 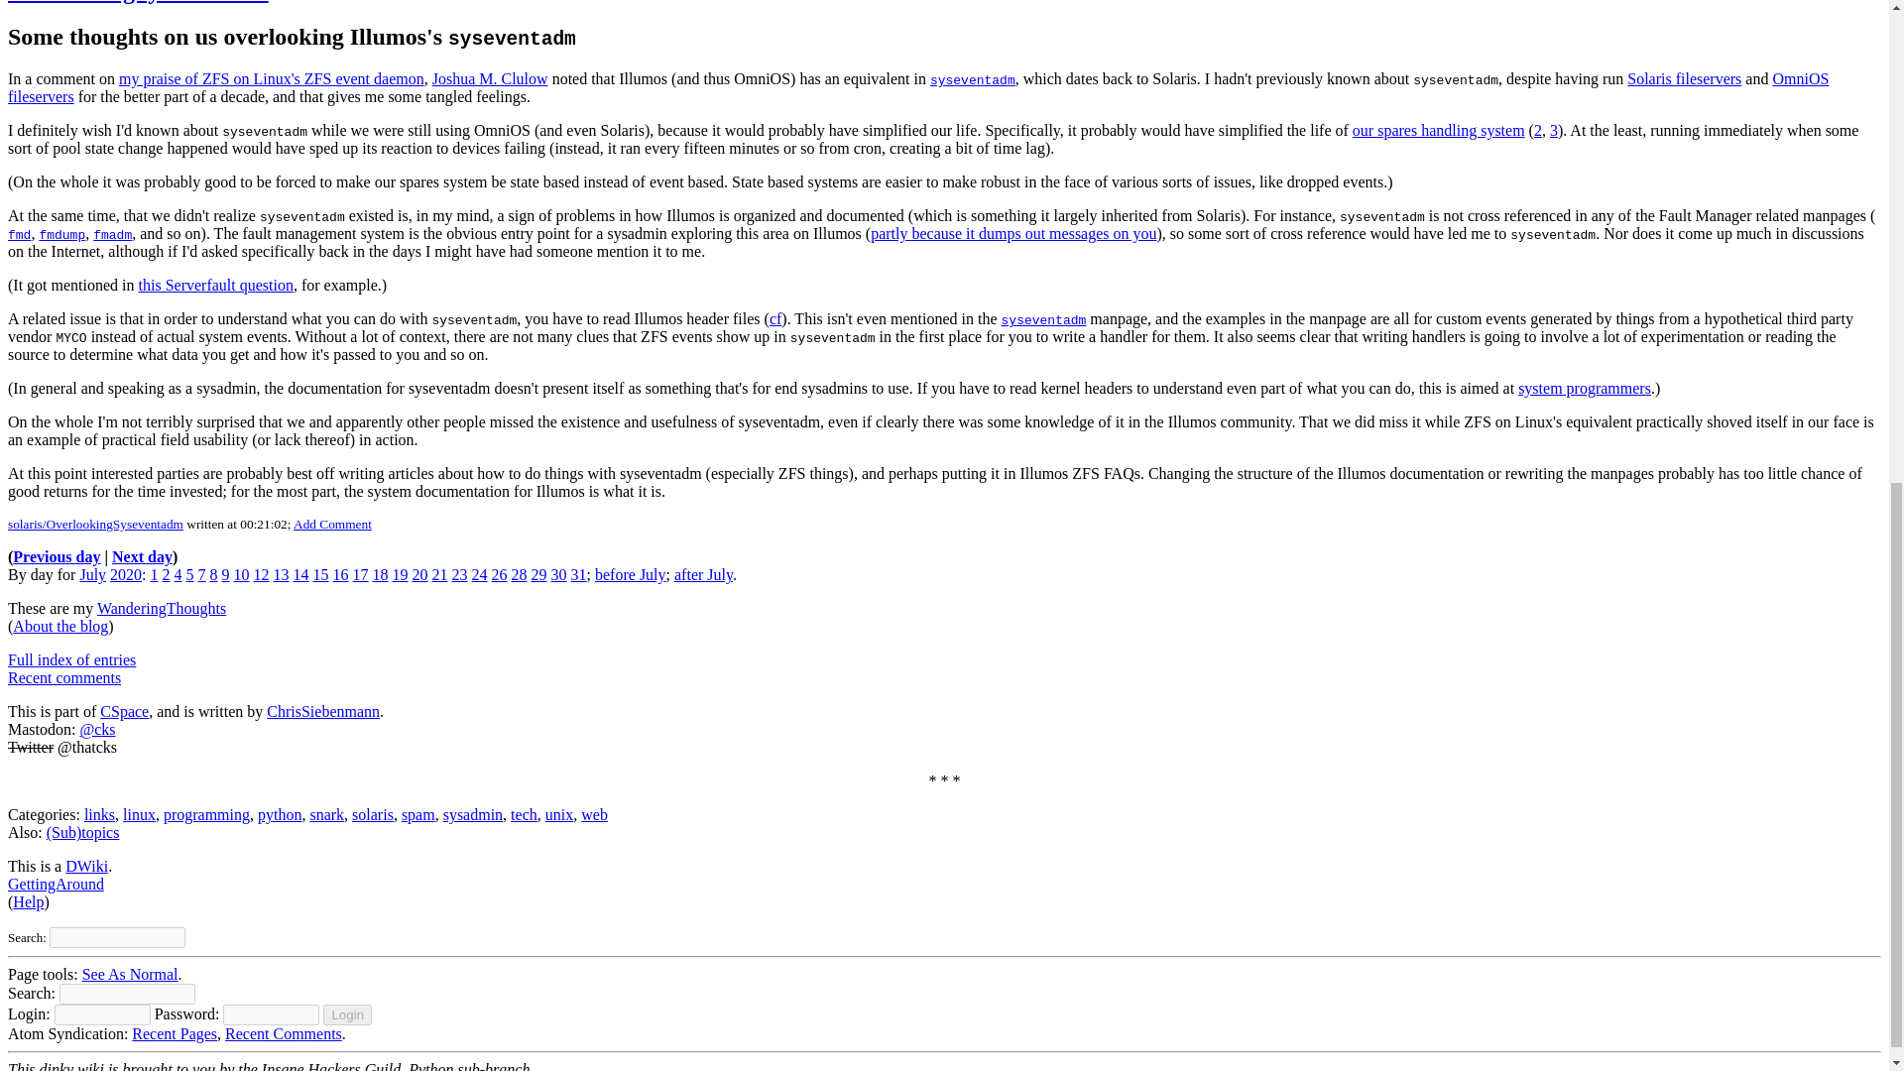 What do you see at coordinates (1438, 131) in the screenshot?
I see `our spares handling system` at bounding box center [1438, 131].